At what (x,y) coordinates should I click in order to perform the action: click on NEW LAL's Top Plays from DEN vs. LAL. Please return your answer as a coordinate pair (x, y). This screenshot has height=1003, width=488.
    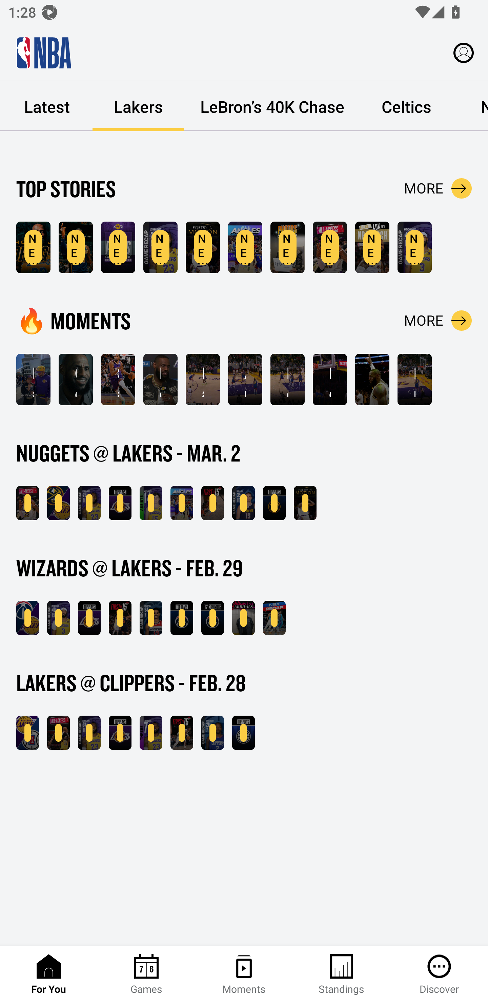
    Looking at the image, I should click on (120, 503).